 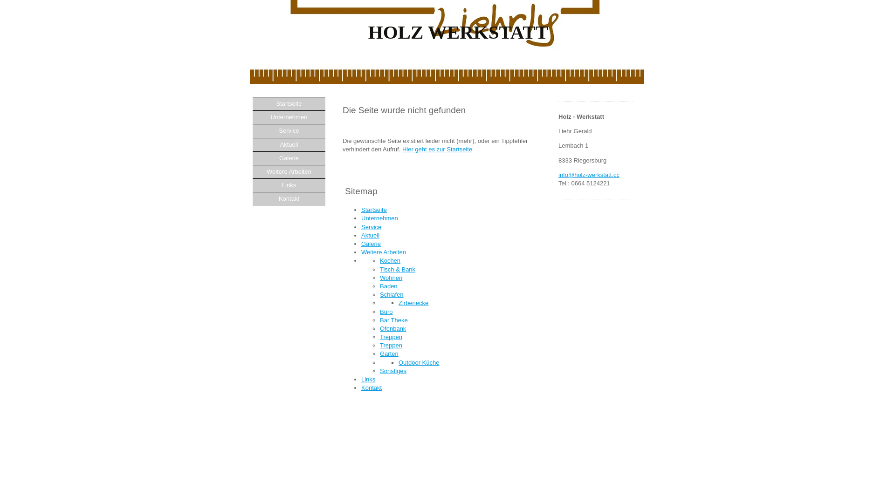 What do you see at coordinates (392, 294) in the screenshot?
I see `Schlafen` at bounding box center [392, 294].